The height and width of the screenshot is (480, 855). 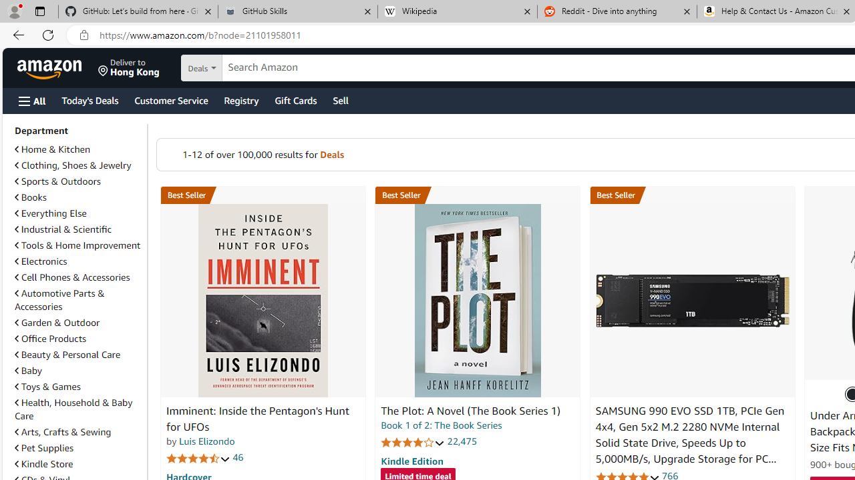 I want to click on Wikipedia, so click(x=457, y=12).